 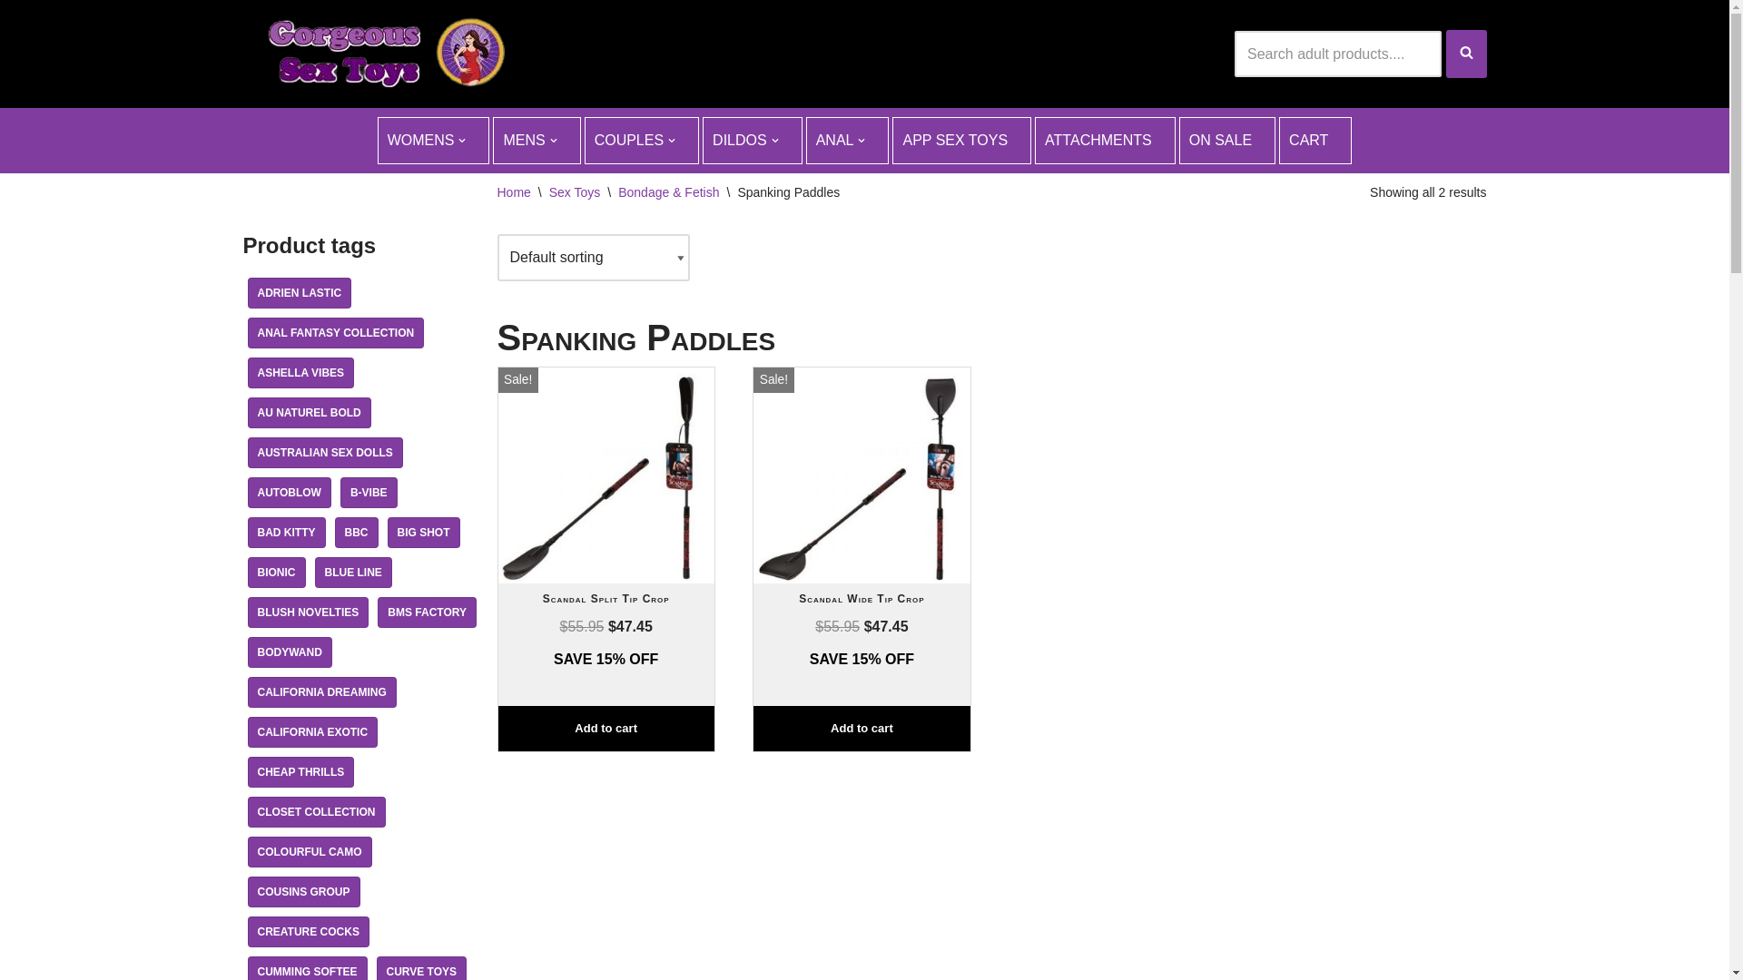 I want to click on WOMENS, so click(x=434, y=141).